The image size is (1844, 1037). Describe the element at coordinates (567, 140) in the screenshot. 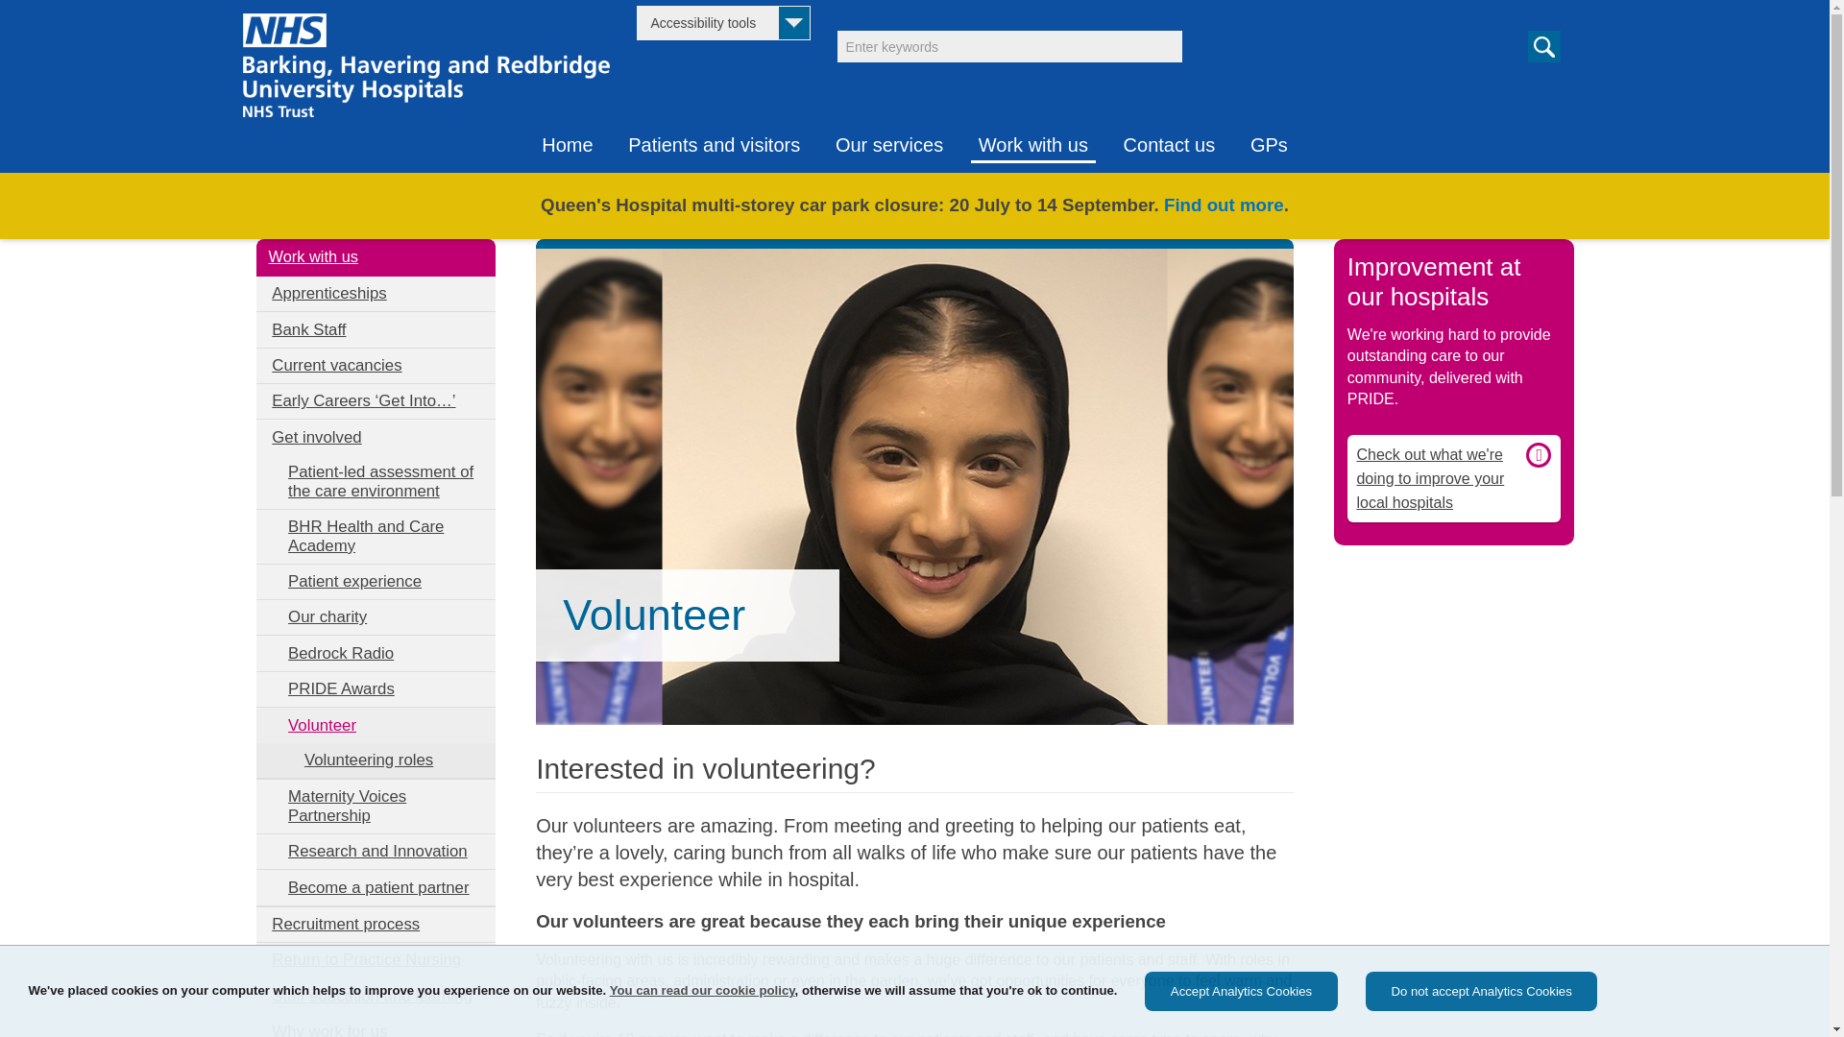

I see `Home` at that location.